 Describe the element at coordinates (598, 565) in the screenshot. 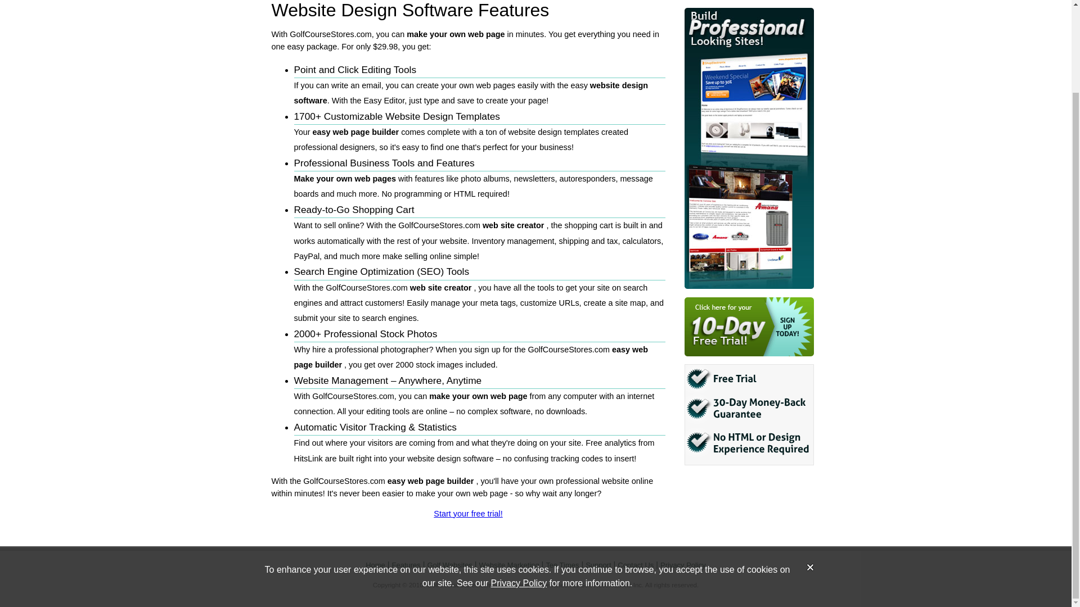

I see `Support` at that location.